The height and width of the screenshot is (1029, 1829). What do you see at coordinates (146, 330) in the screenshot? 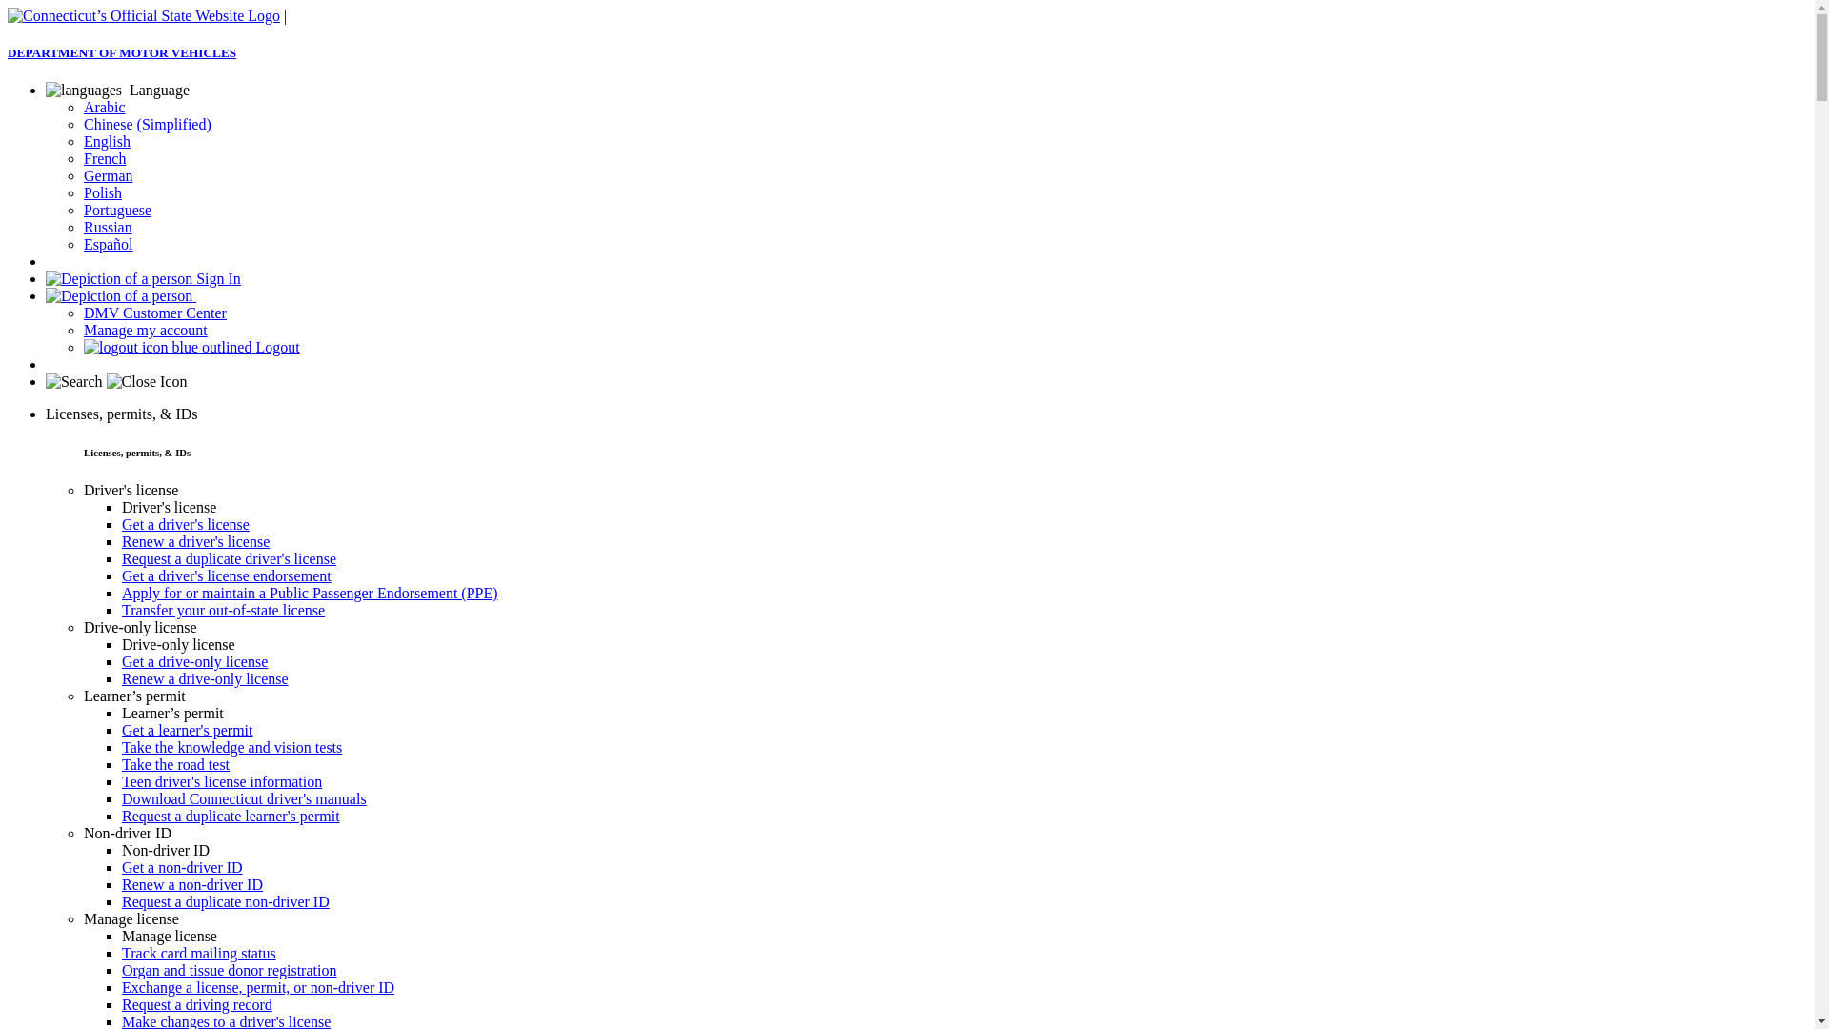
I see `Manage my account` at bounding box center [146, 330].